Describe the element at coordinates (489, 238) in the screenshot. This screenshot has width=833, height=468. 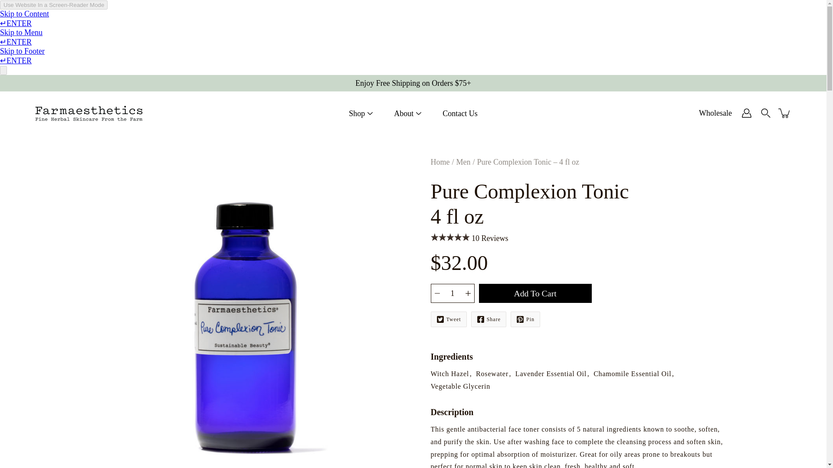
I see `10 Reviews` at that location.